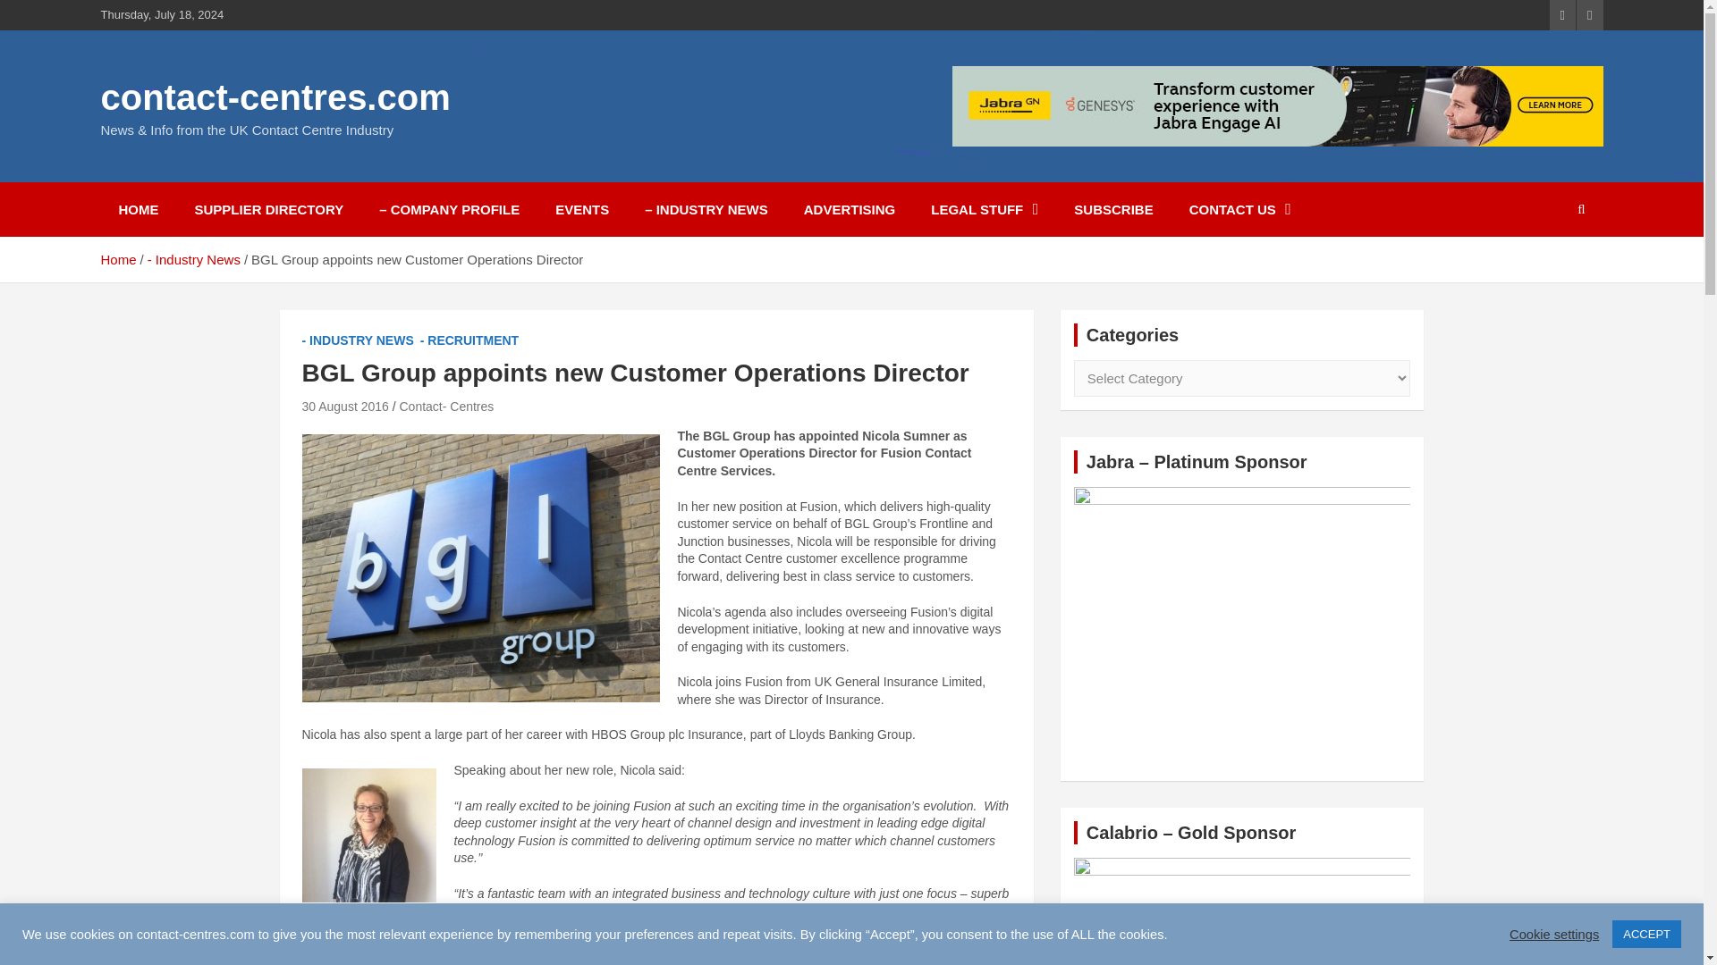 The height and width of the screenshot is (965, 1717). What do you see at coordinates (984, 209) in the screenshot?
I see `LEGAL STUFF` at bounding box center [984, 209].